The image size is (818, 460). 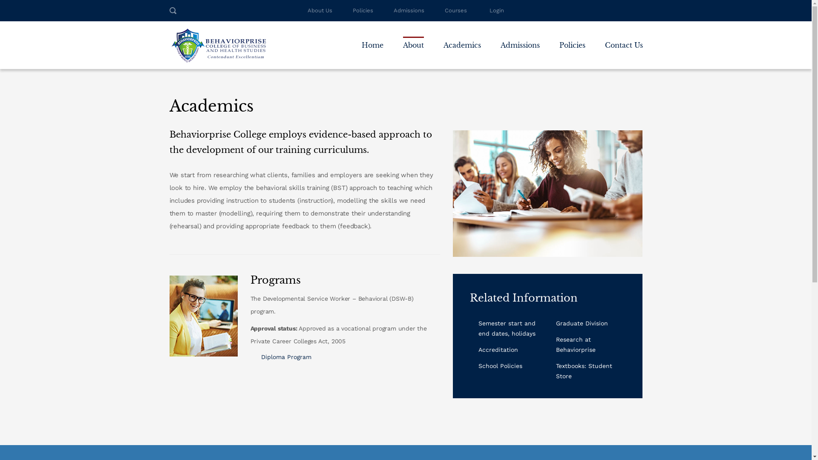 What do you see at coordinates (498, 349) in the screenshot?
I see `Accreditation` at bounding box center [498, 349].